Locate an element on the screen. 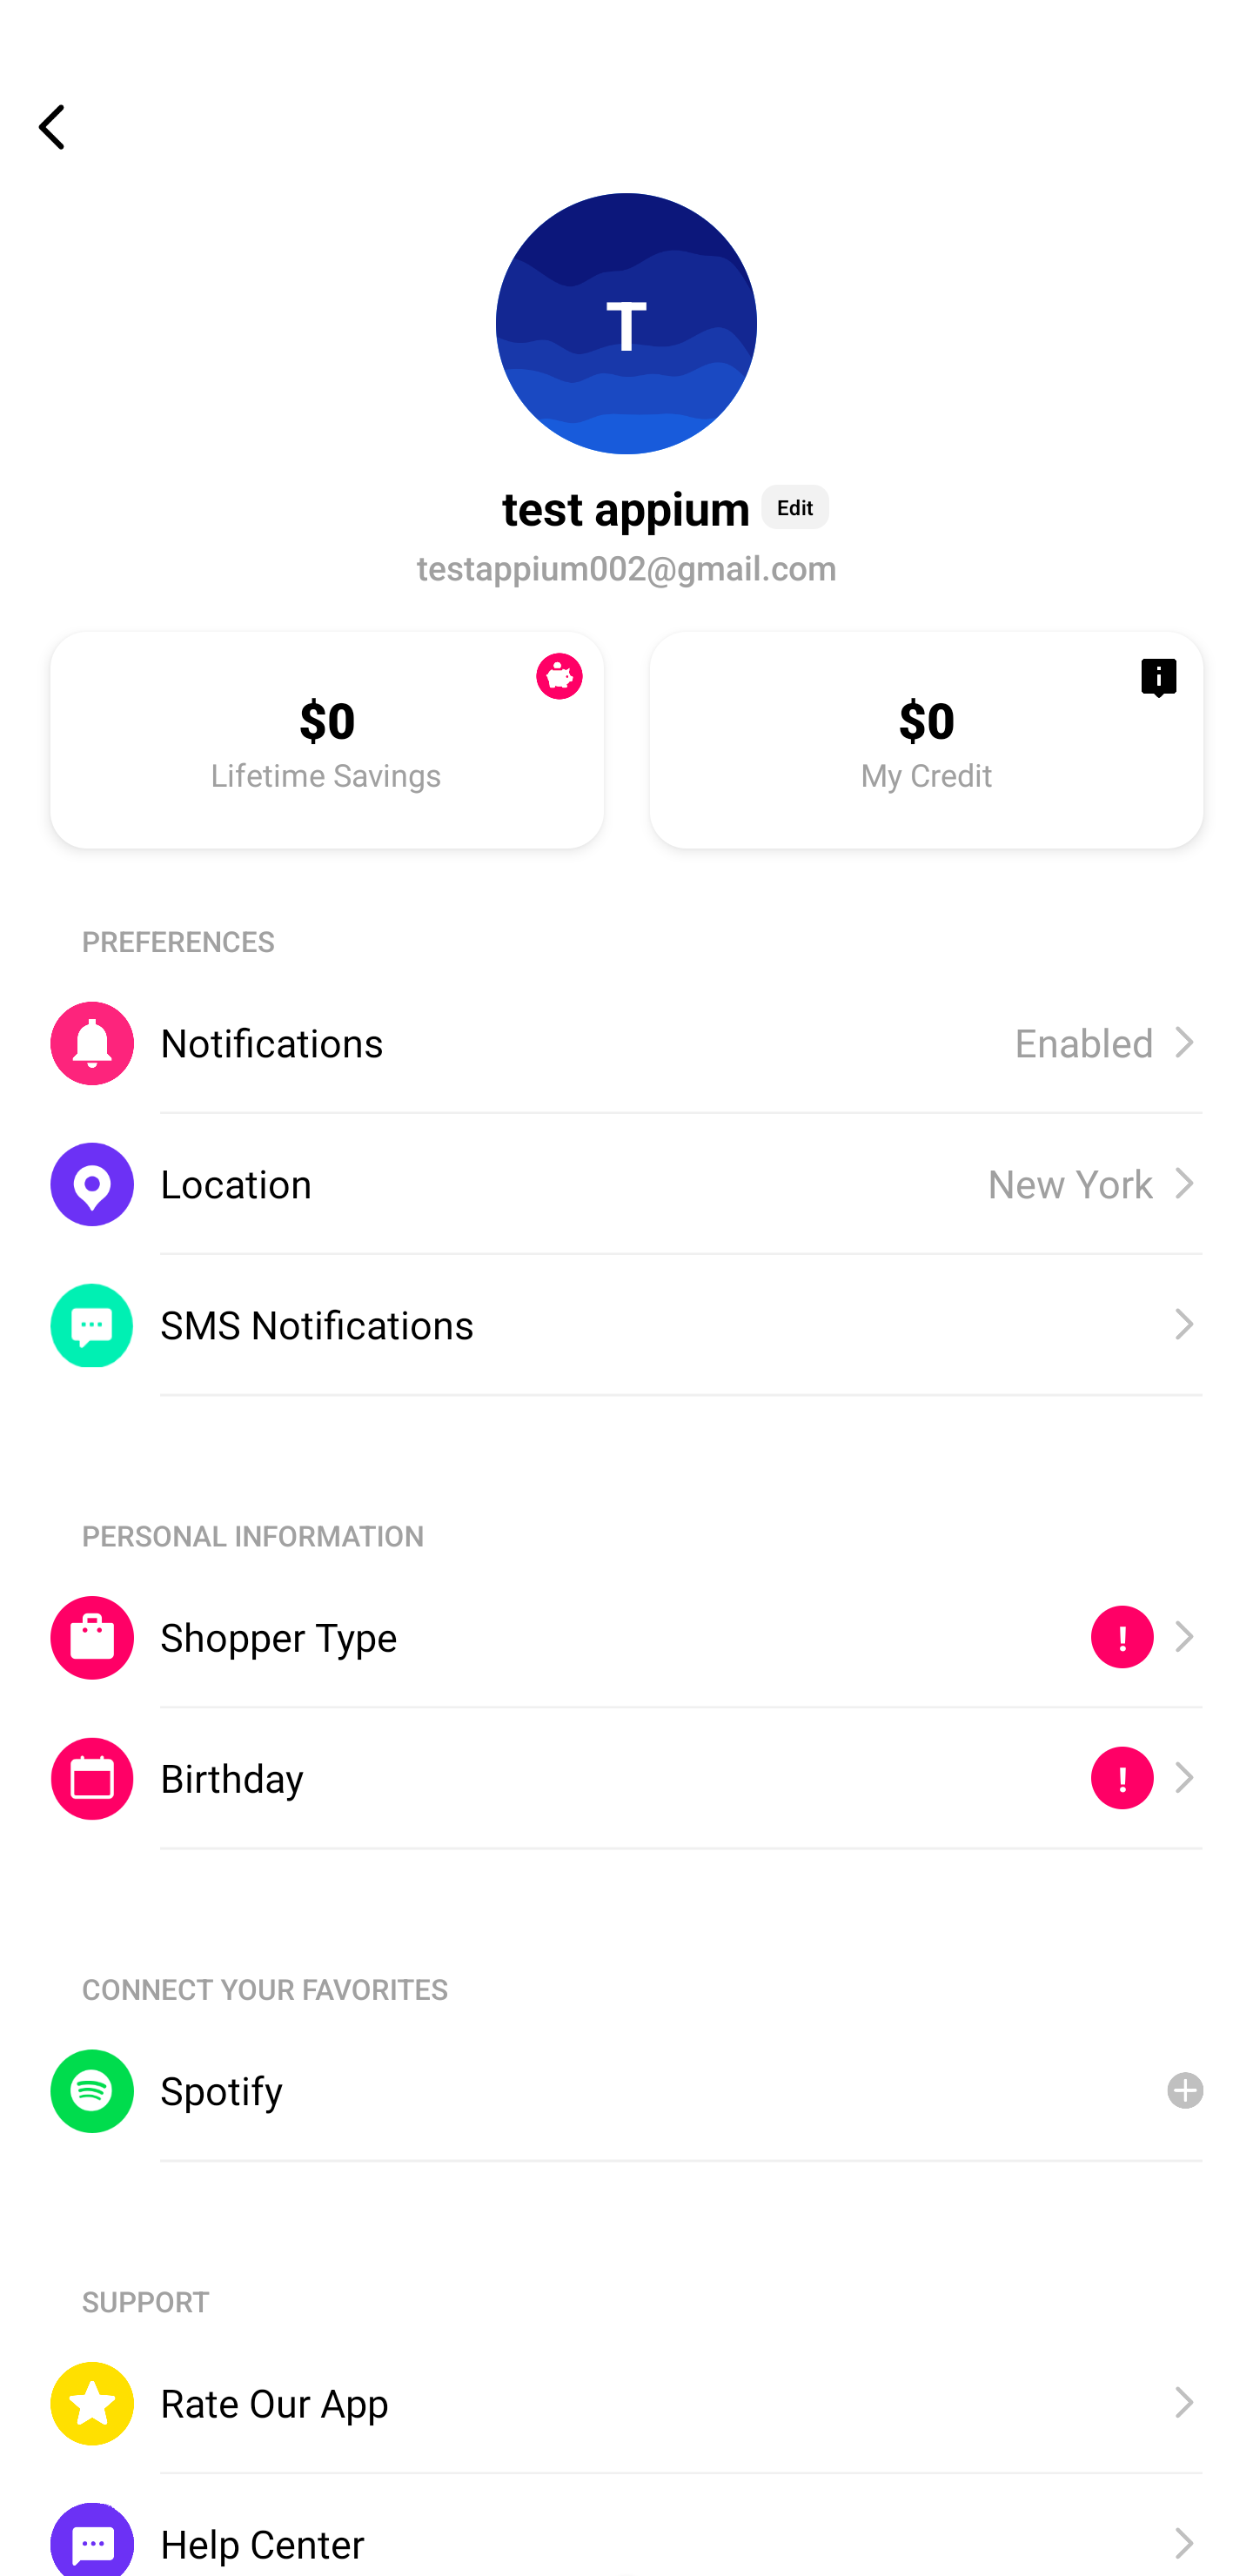 This screenshot has height=2576, width=1253. $0, Lifetime Savings $0 Lifetime Savings is located at coordinates (327, 739).